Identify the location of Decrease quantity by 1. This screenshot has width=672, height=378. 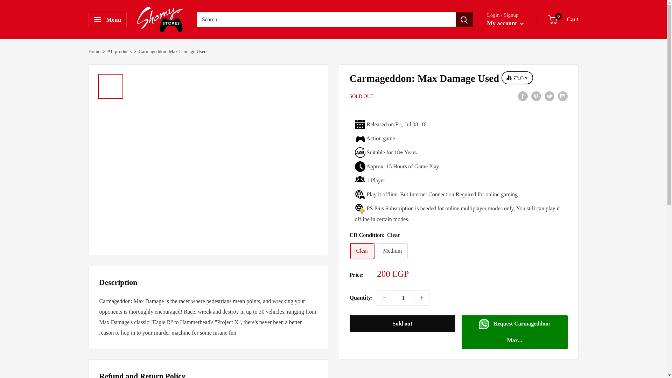
(384, 297).